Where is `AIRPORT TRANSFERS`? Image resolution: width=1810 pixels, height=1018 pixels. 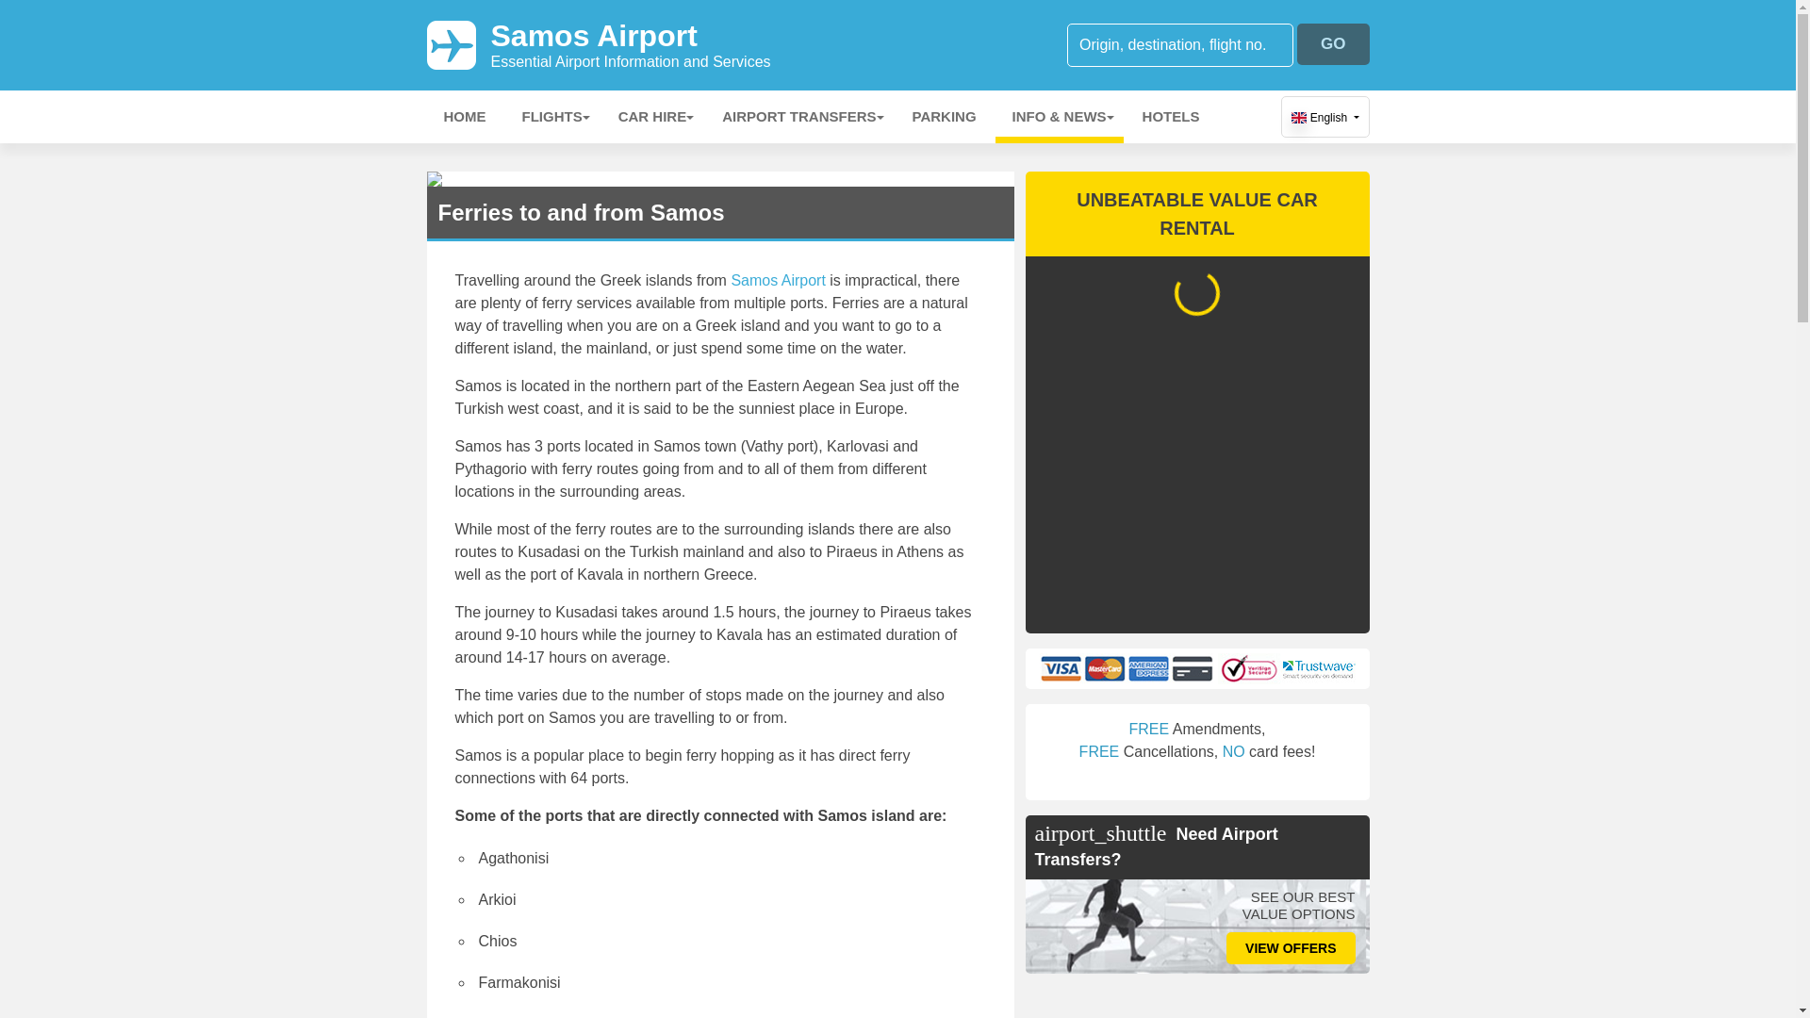 AIRPORT TRANSFERS is located at coordinates (798, 117).